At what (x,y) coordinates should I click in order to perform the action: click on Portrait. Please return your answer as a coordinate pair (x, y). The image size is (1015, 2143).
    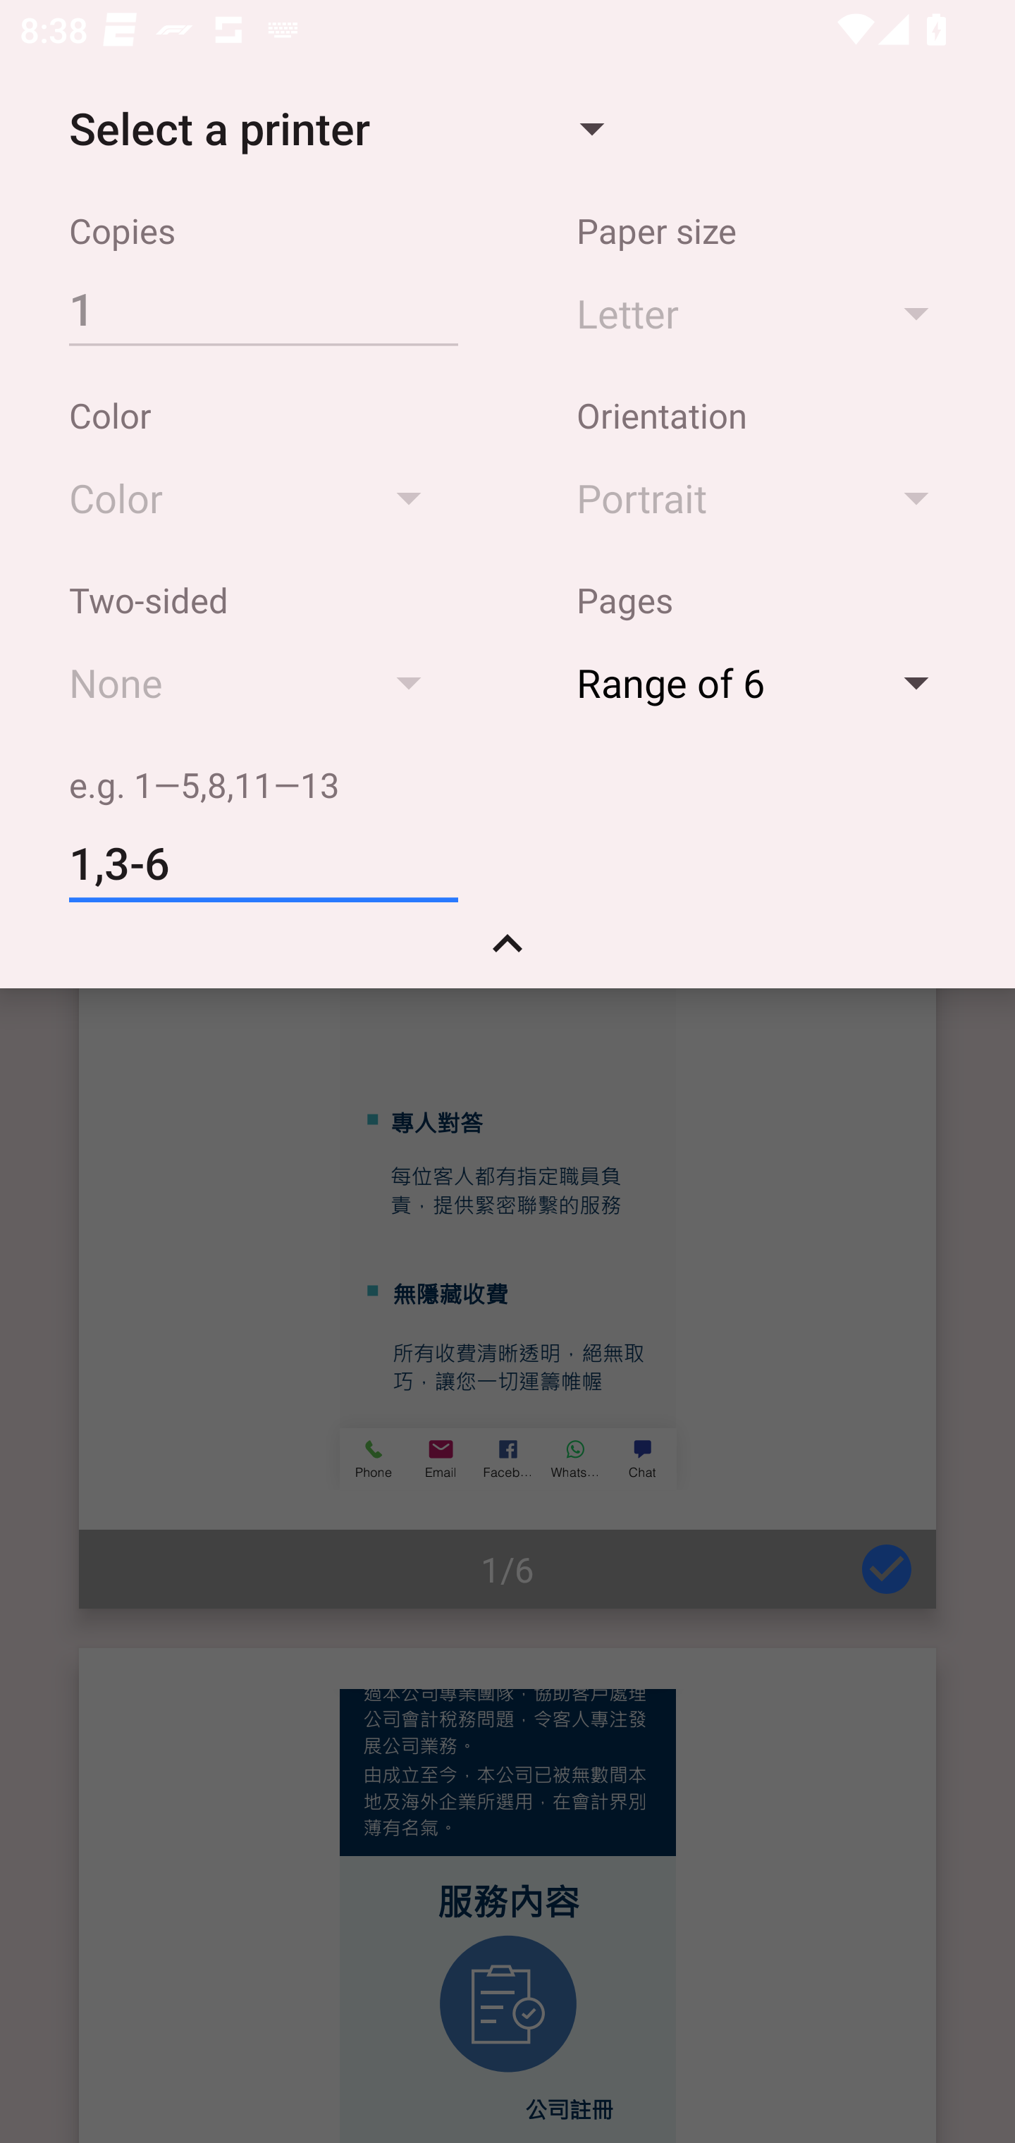
    Looking at the image, I should click on (765, 498).